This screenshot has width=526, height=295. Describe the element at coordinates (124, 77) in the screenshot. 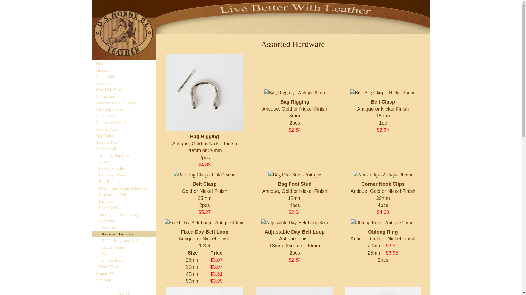

I see `Indent Sales` at that location.